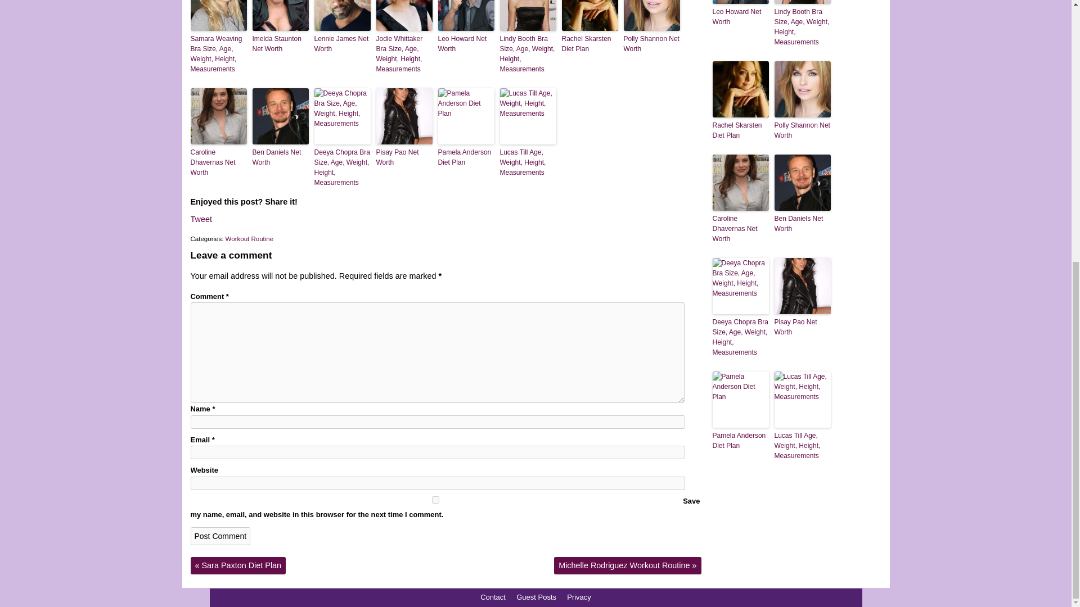  What do you see at coordinates (218, 162) in the screenshot?
I see `Caroline Dhavernas Net Worth` at bounding box center [218, 162].